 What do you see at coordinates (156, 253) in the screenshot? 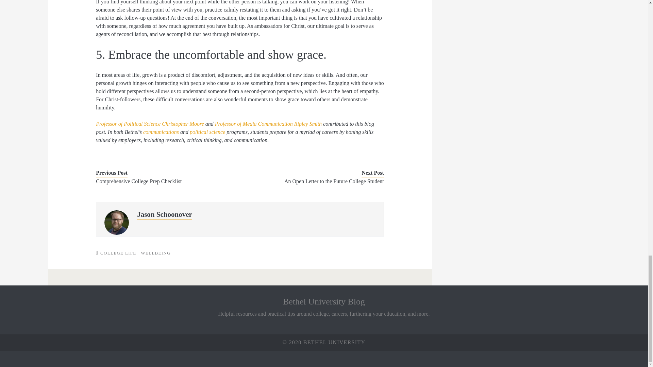
I see `WELLBEING` at bounding box center [156, 253].